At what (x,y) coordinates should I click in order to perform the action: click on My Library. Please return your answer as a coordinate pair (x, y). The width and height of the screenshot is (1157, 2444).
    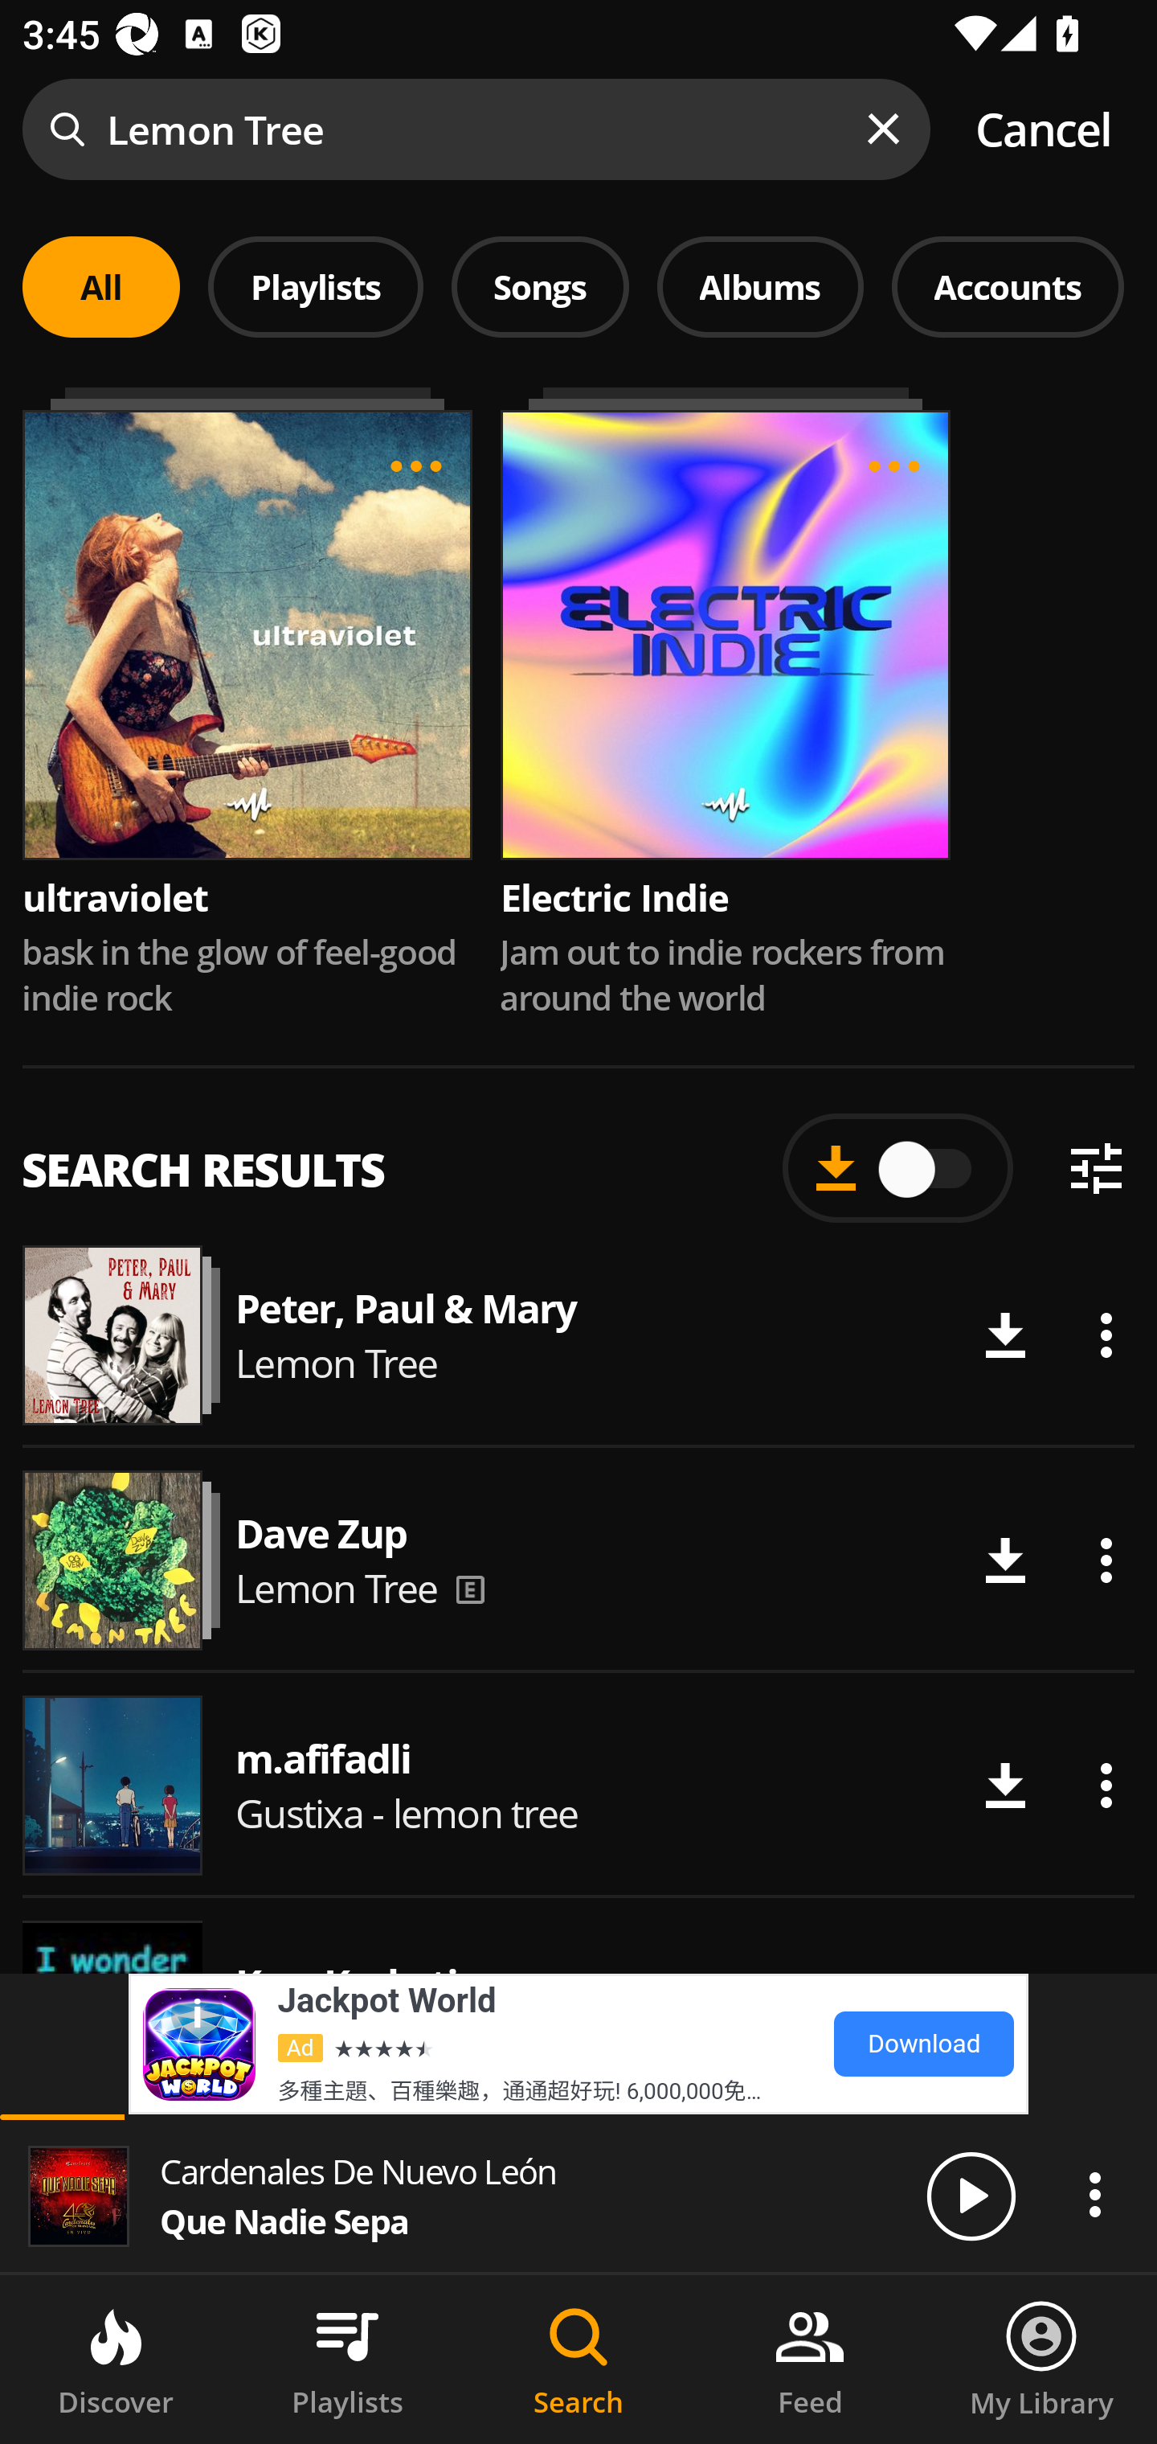
    Looking at the image, I should click on (1041, 2360).